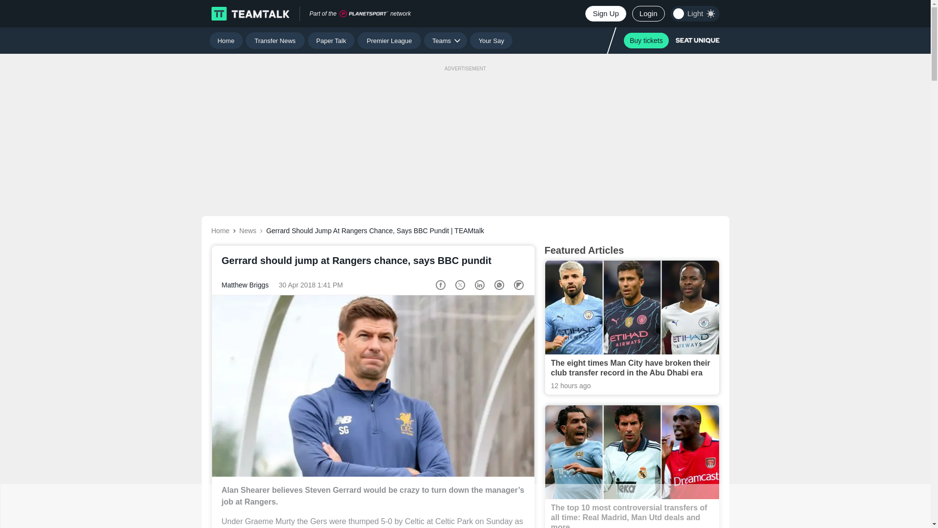 This screenshot has width=938, height=528. What do you see at coordinates (276, 40) in the screenshot?
I see `Transfer News` at bounding box center [276, 40].